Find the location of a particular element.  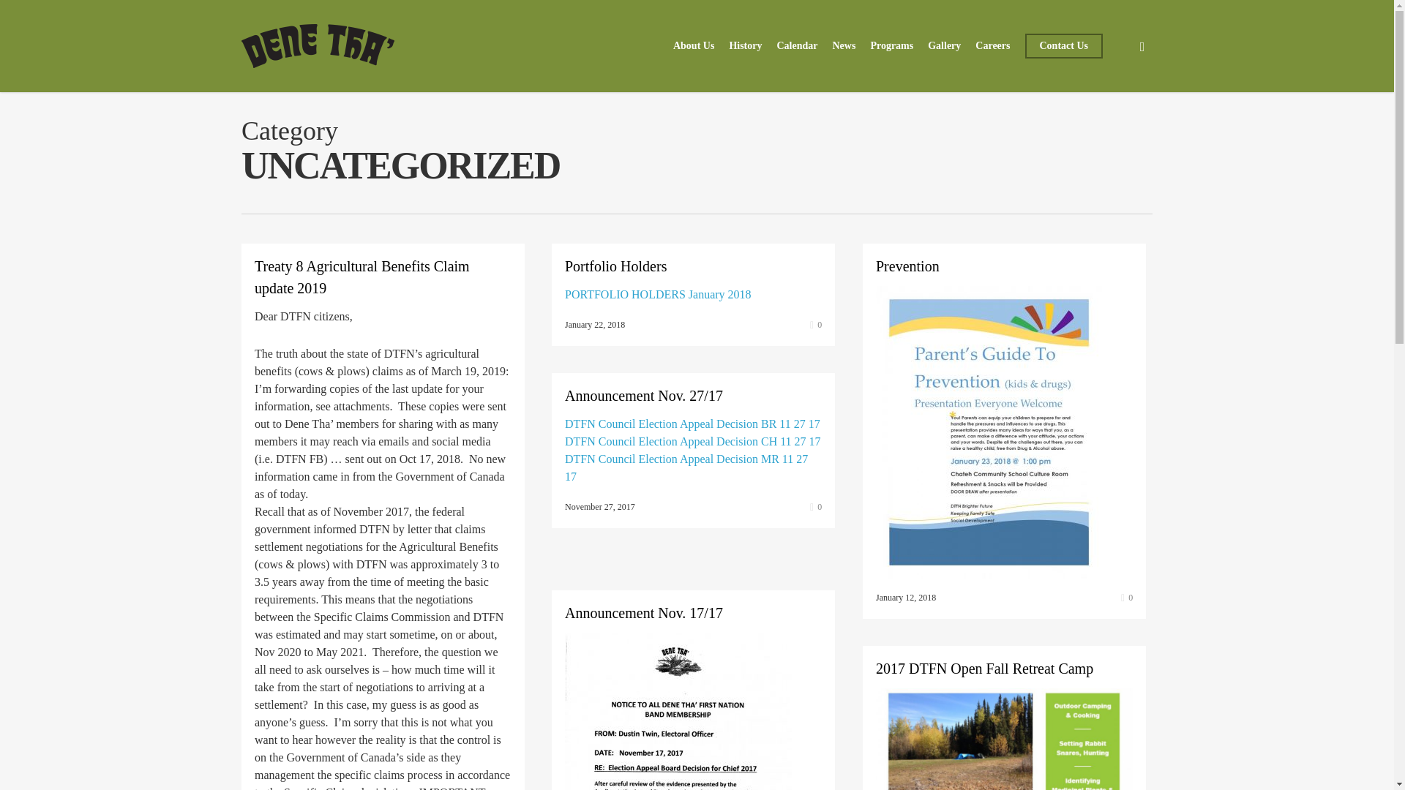

History is located at coordinates (745, 46).